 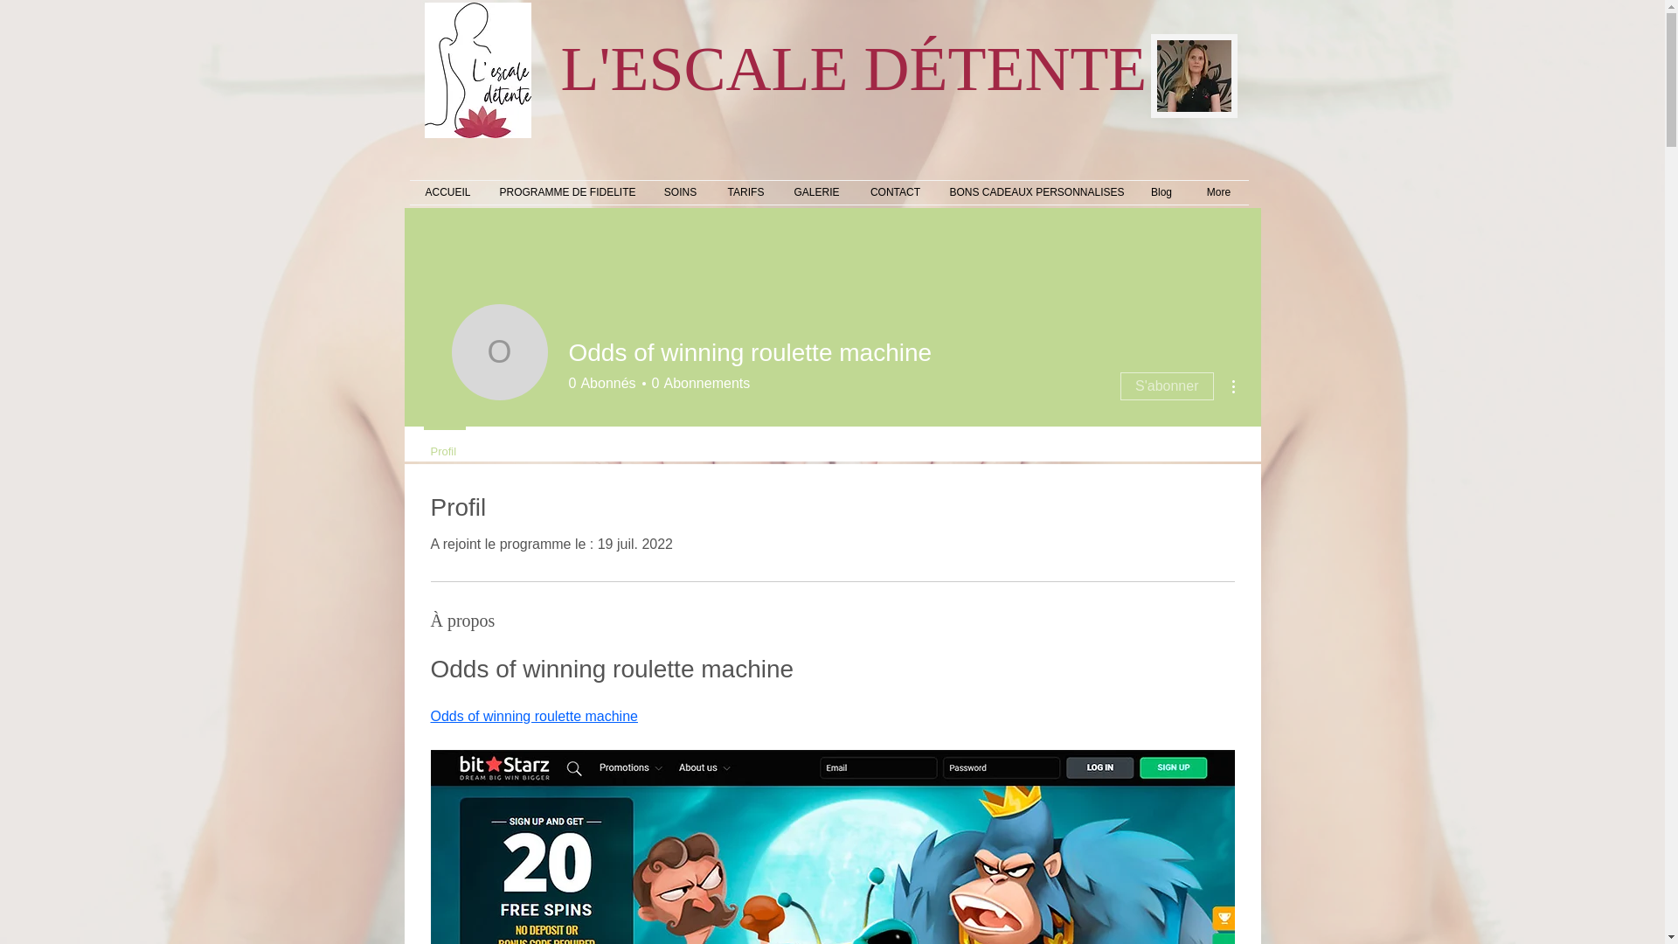 What do you see at coordinates (1193, 75) in the screenshot?
I see `Marina` at bounding box center [1193, 75].